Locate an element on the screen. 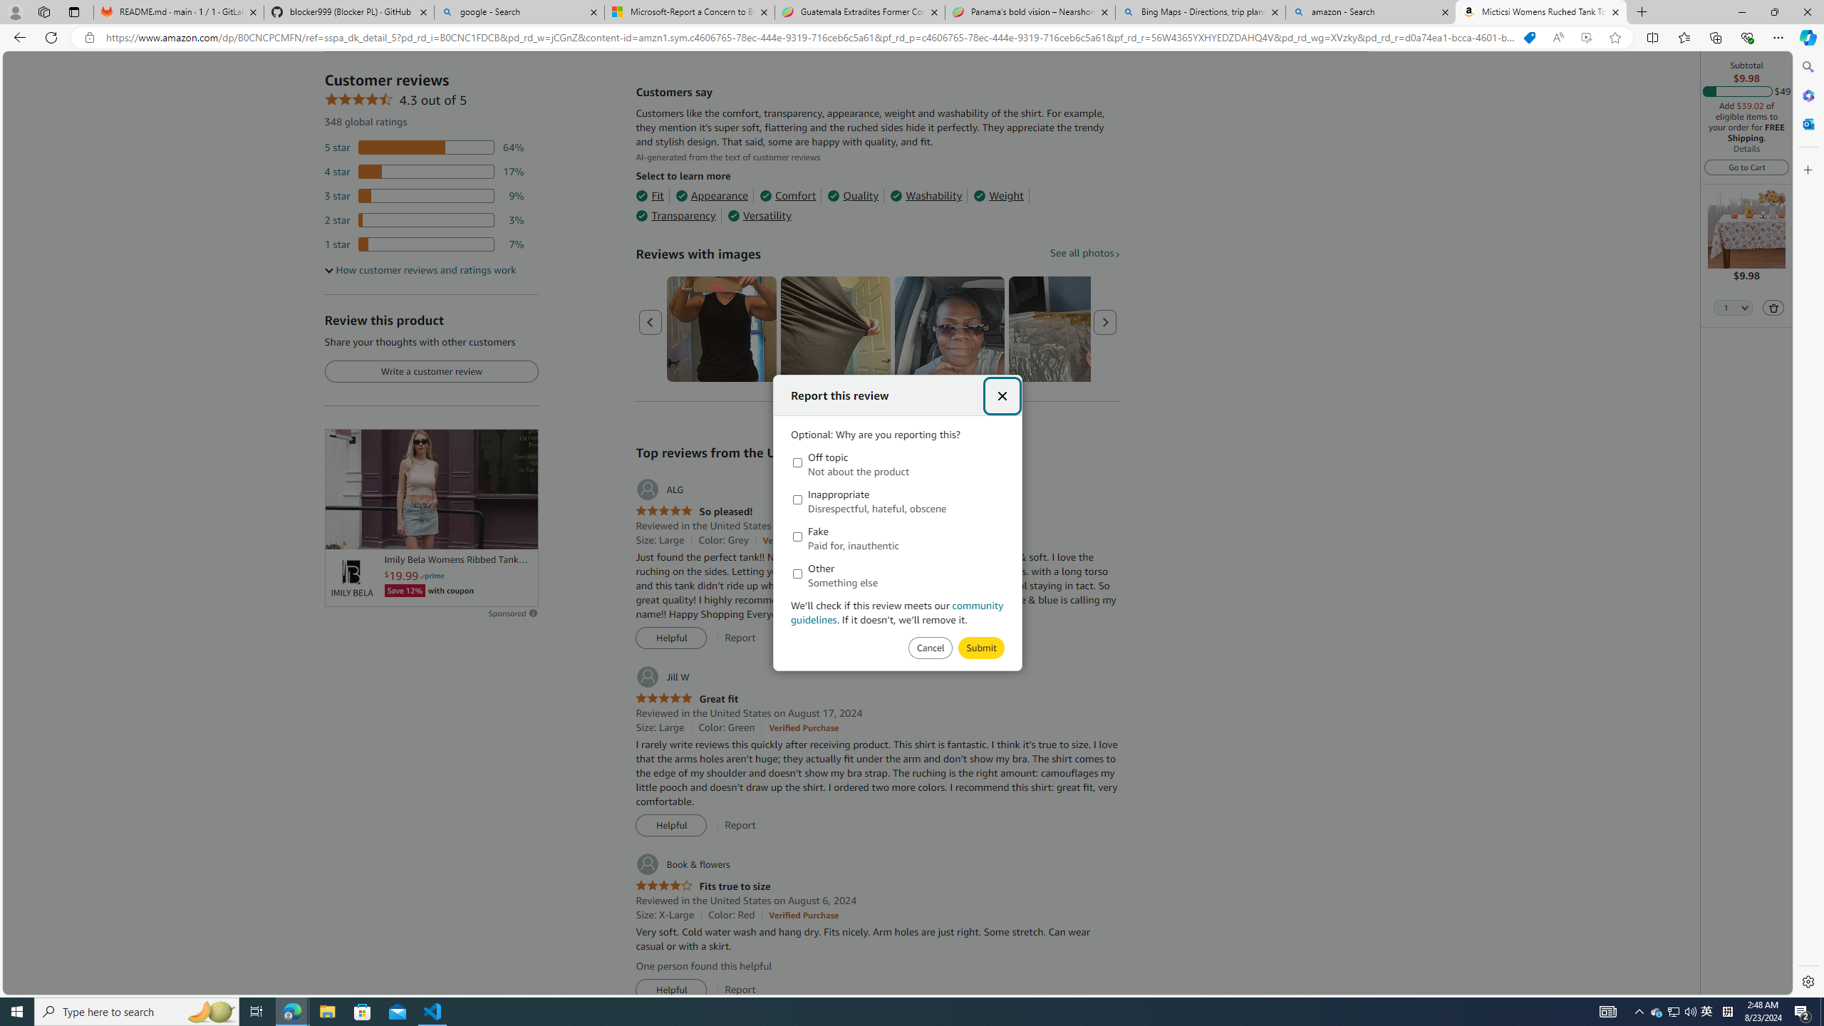  Submit is located at coordinates (930, 648).